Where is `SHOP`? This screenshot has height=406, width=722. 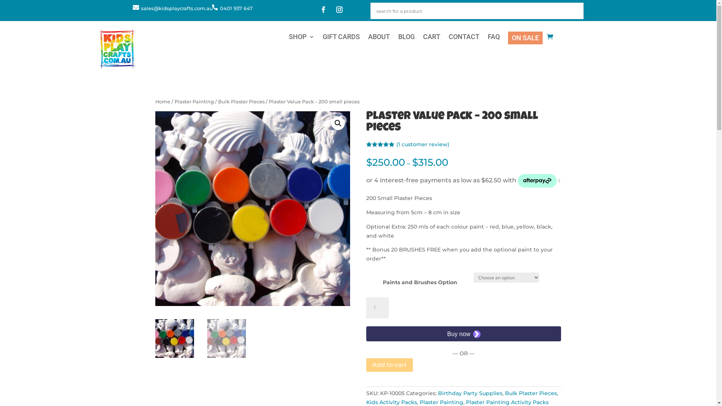 SHOP is located at coordinates (302, 39).